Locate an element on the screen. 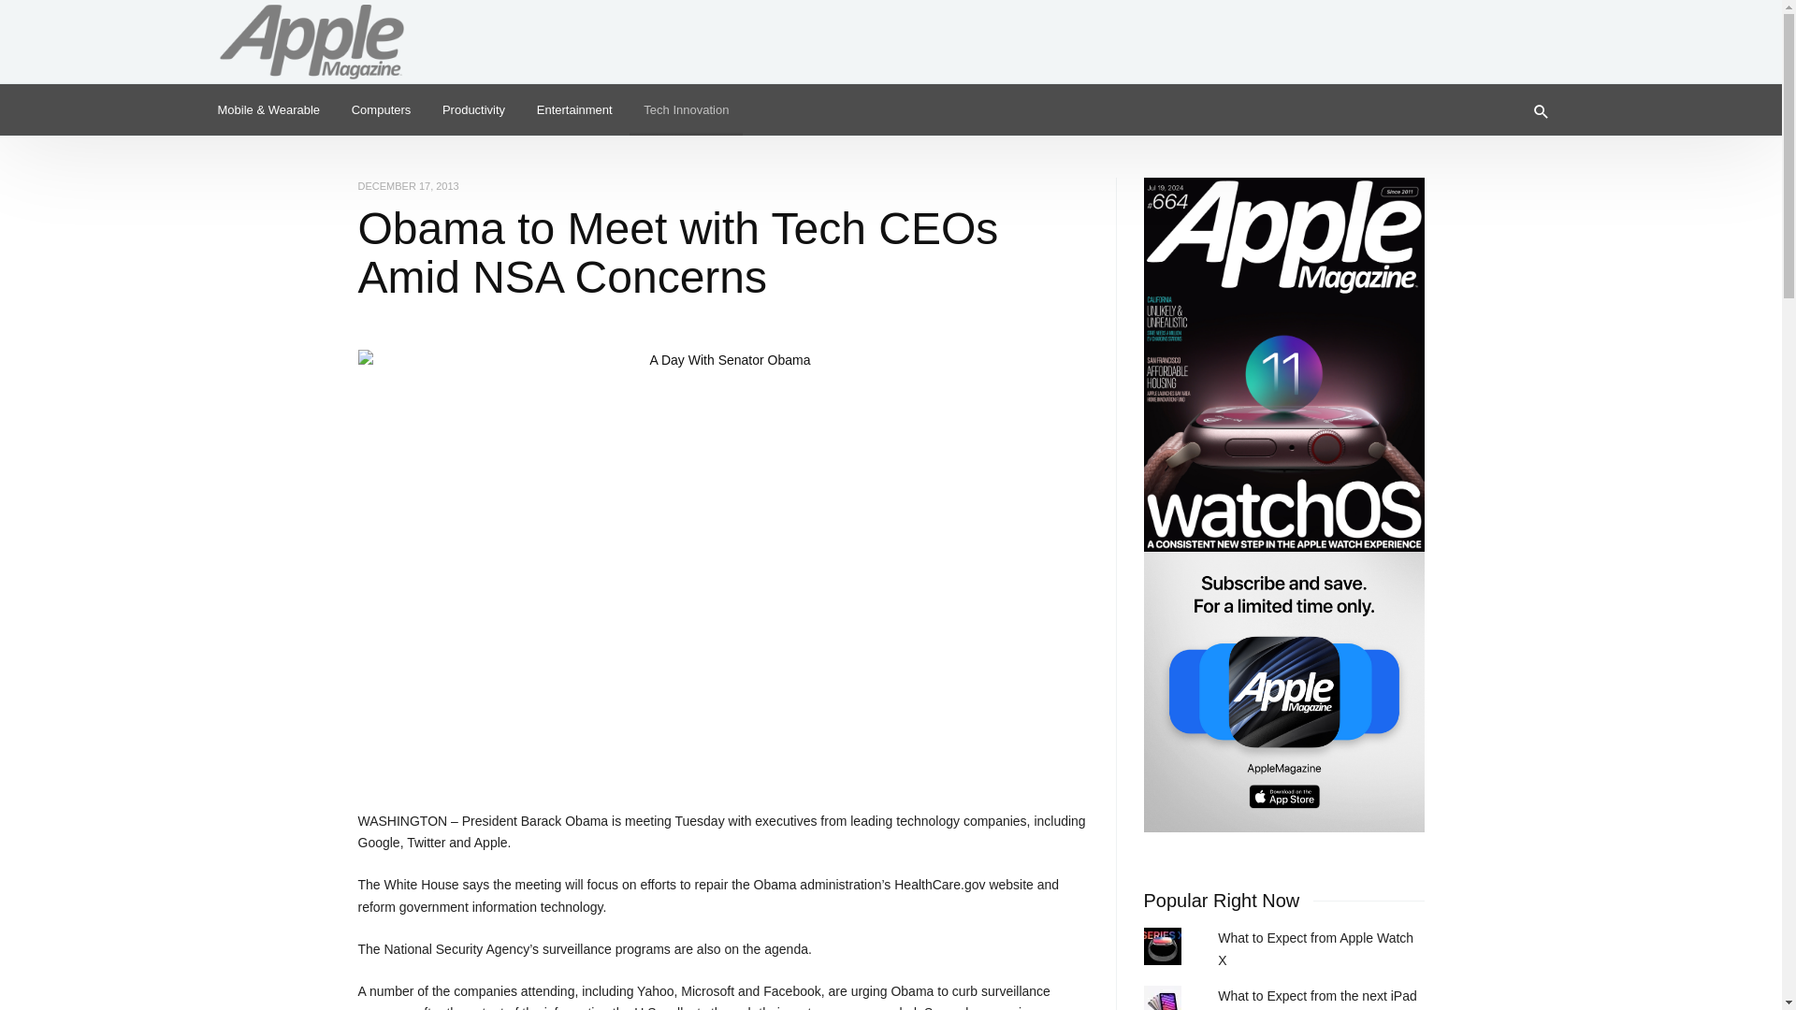 This screenshot has width=1796, height=1010. Tech Innovation is located at coordinates (687, 108).